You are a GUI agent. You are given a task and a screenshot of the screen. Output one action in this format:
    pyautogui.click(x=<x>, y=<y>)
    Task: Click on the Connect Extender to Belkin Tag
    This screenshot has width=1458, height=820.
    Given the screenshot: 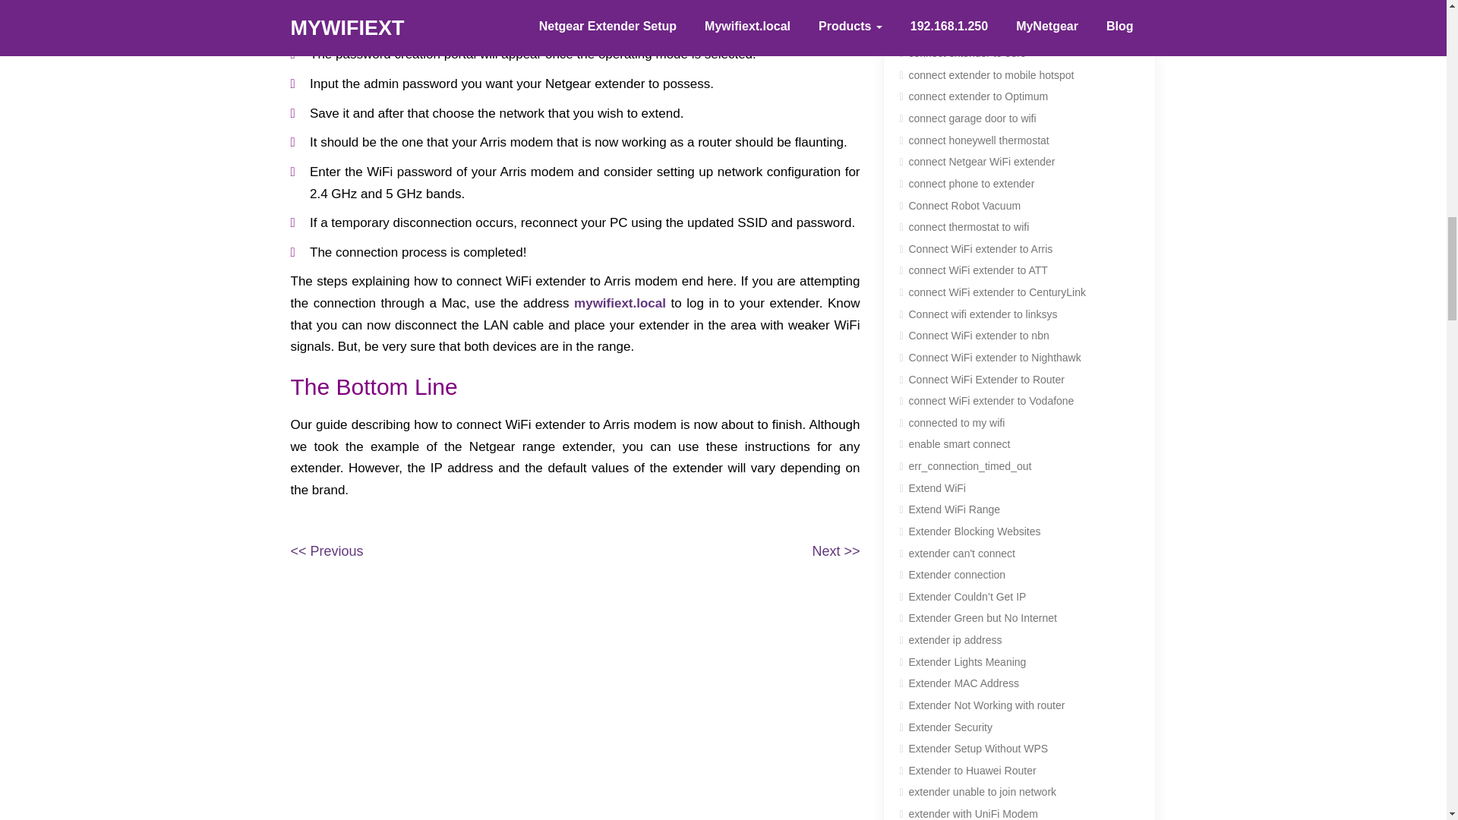 What is the action you would take?
    pyautogui.click(x=974, y=33)
    